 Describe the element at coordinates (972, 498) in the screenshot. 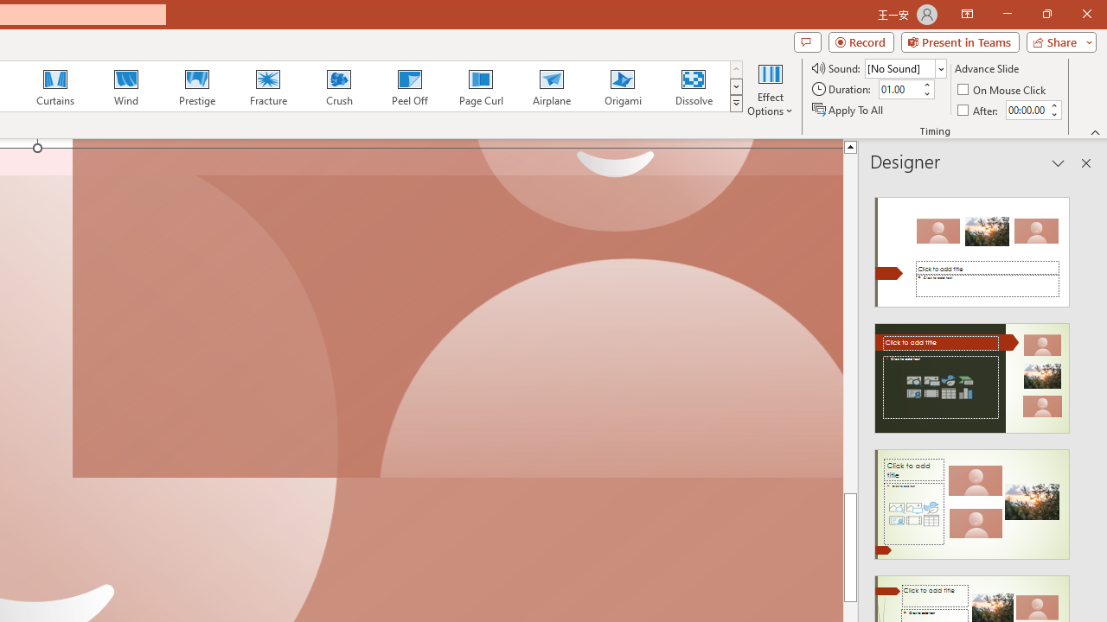

I see `Design Idea` at that location.